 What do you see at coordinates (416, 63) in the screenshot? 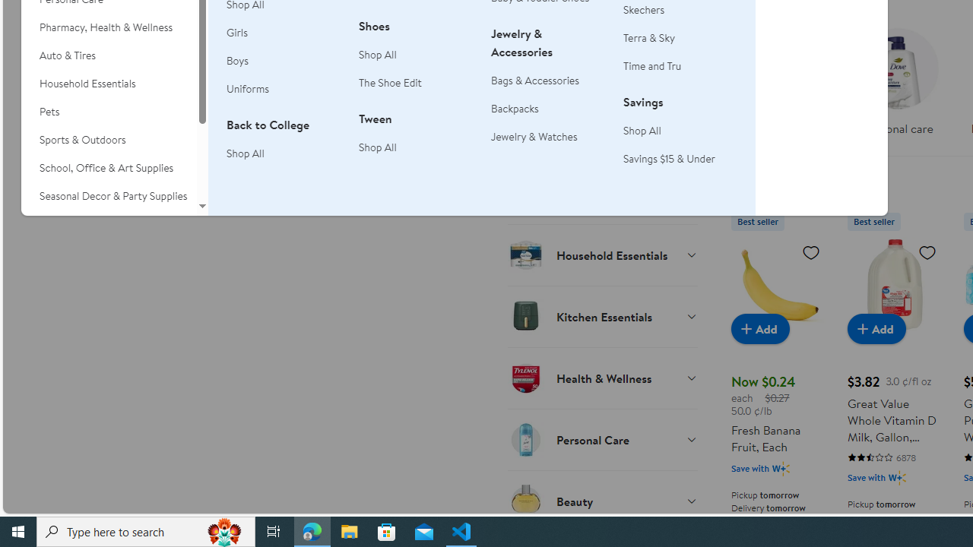
I see `ShoesShop AllThe Shoe Edit` at bounding box center [416, 63].